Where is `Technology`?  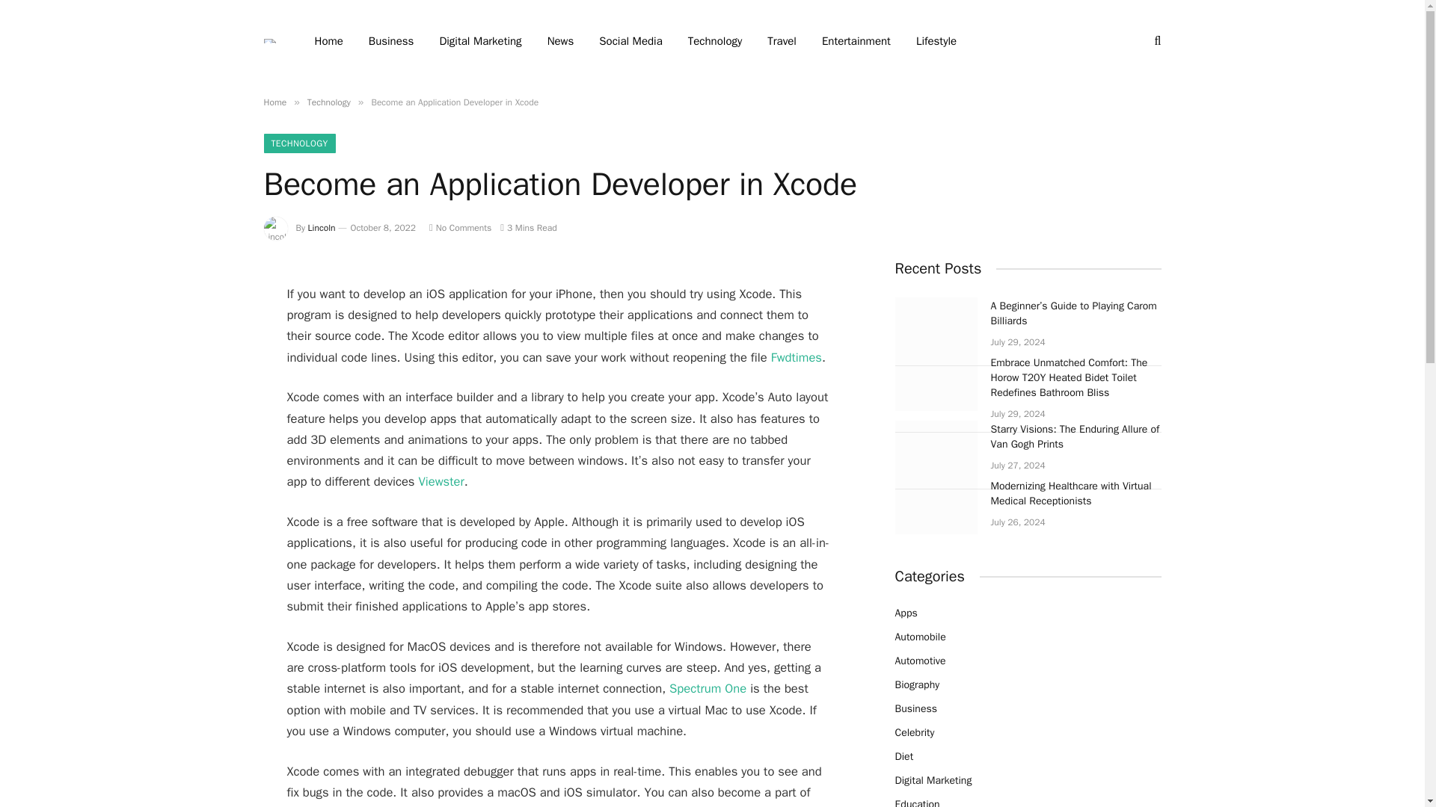
Technology is located at coordinates (328, 102).